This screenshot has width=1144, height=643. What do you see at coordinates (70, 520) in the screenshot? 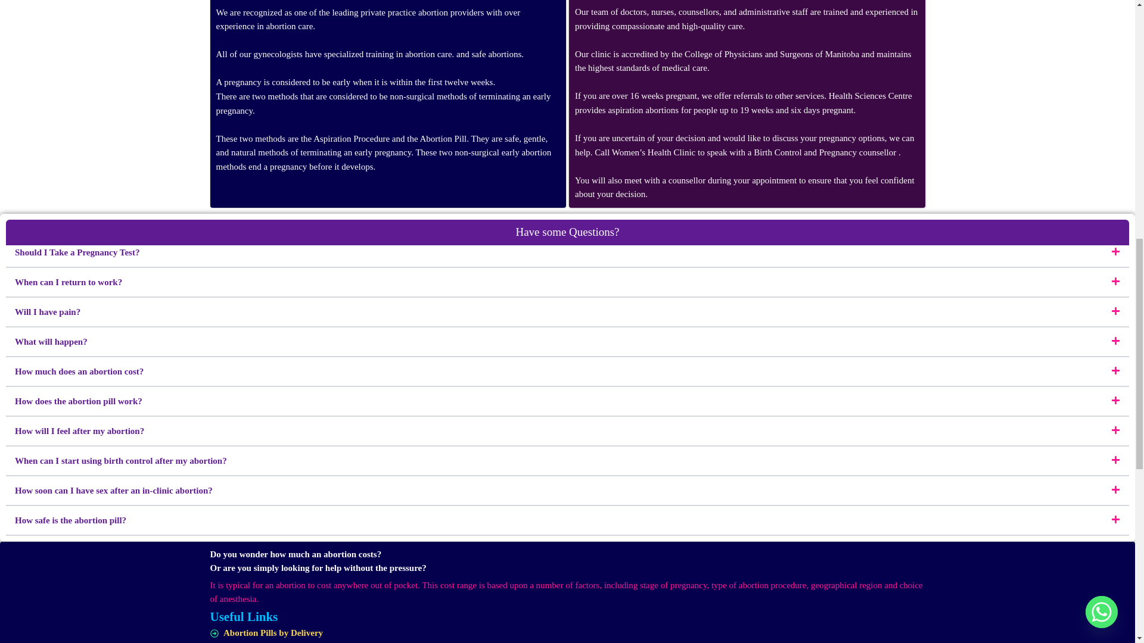
I see `How safe is the abortion pill?` at bounding box center [70, 520].